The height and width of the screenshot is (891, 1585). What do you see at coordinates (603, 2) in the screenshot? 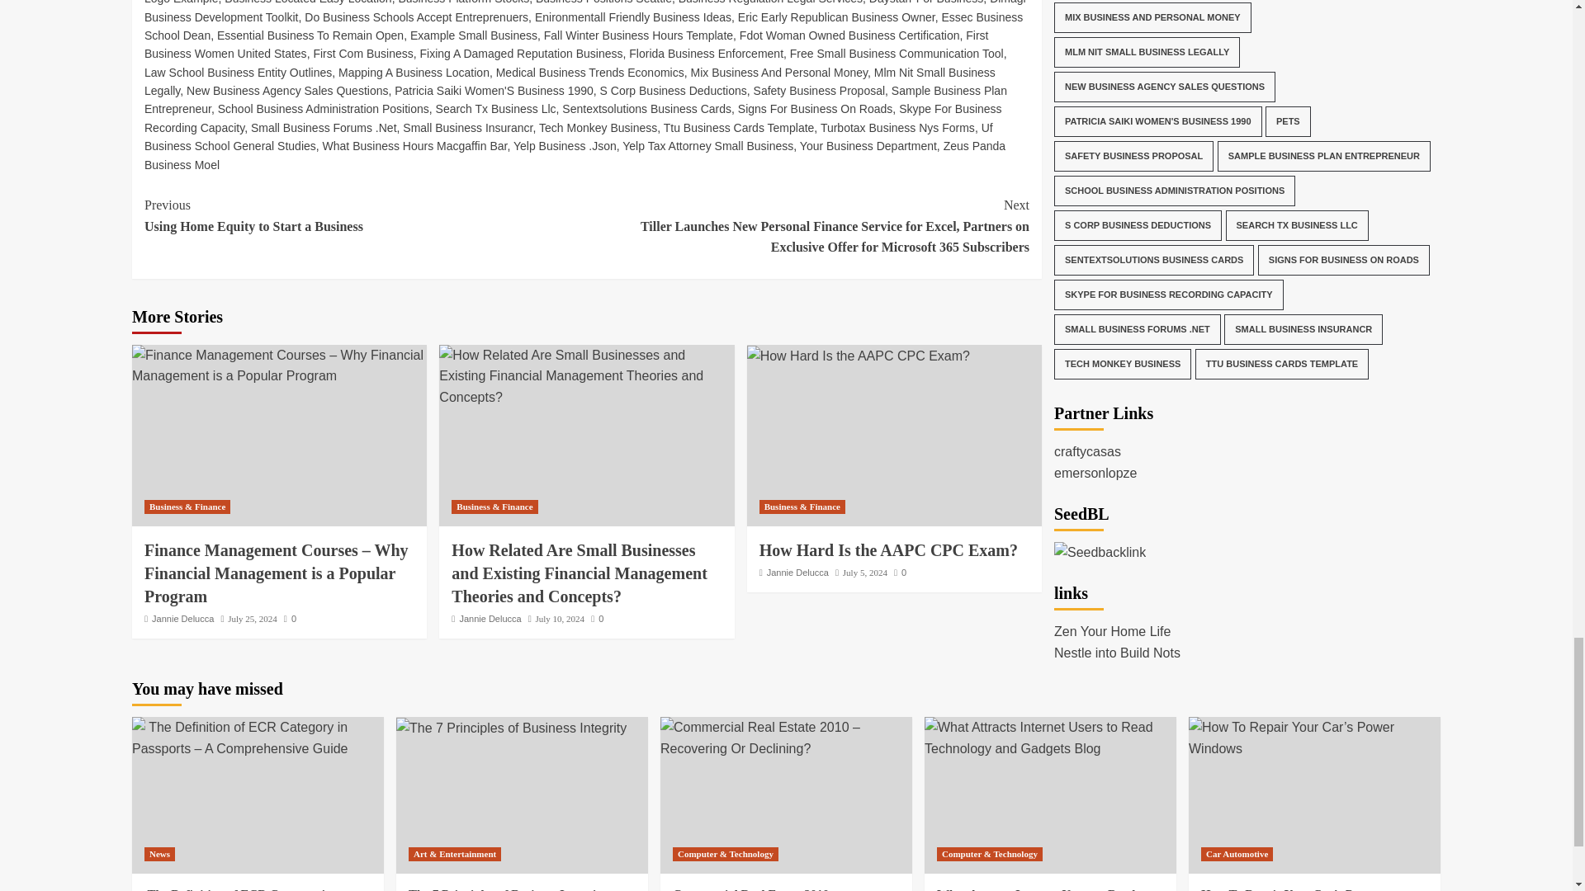
I see `Business Positions Seattle` at bounding box center [603, 2].